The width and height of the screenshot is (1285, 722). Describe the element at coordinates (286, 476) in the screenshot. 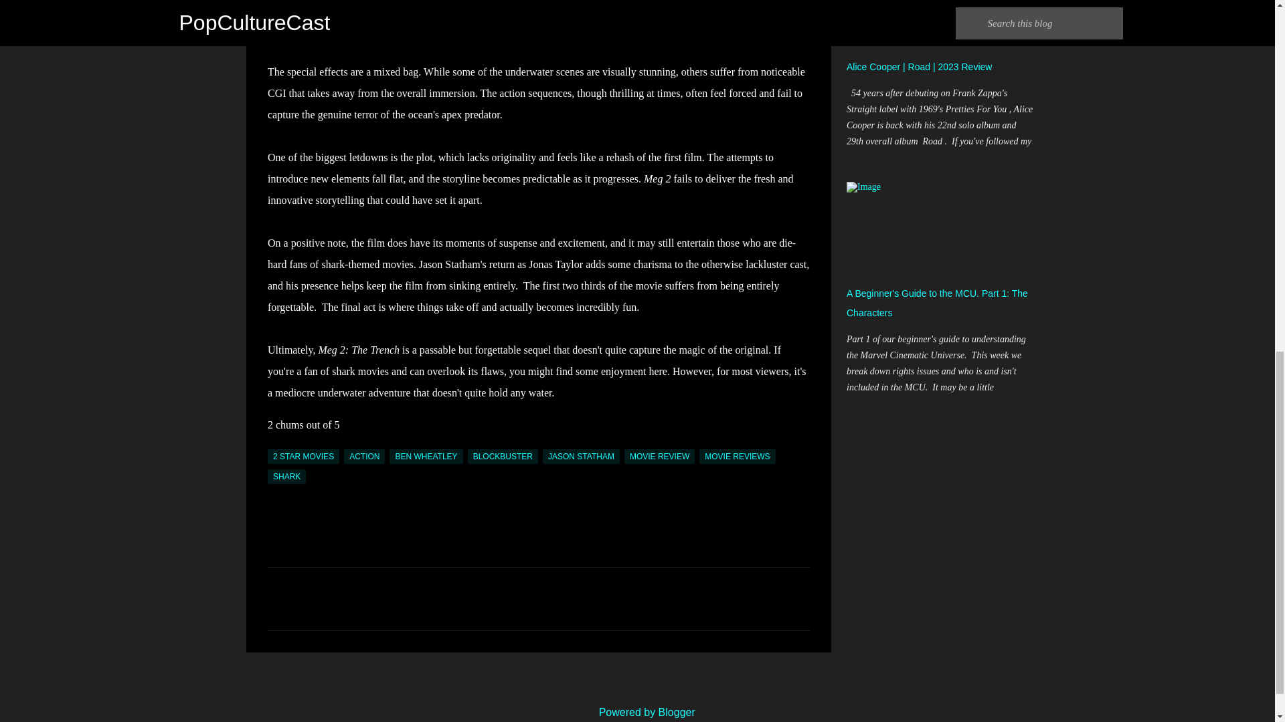

I see `SHARK` at that location.